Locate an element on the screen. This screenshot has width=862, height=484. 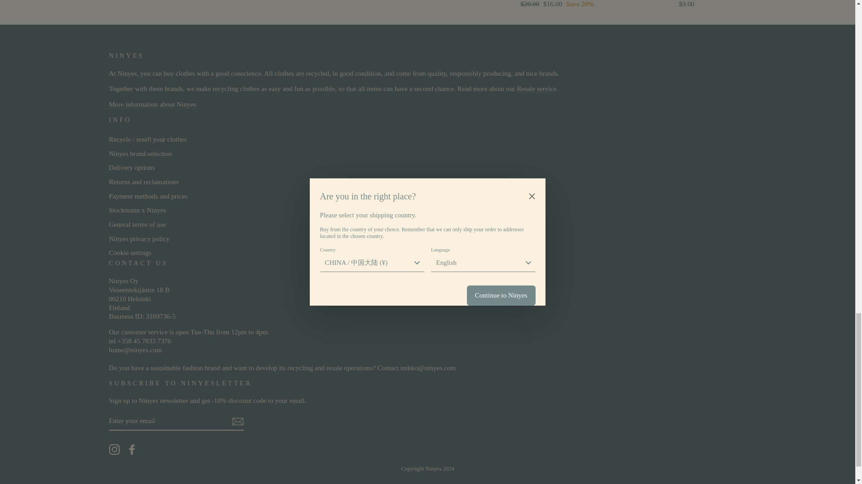
About us is located at coordinates (152, 104).